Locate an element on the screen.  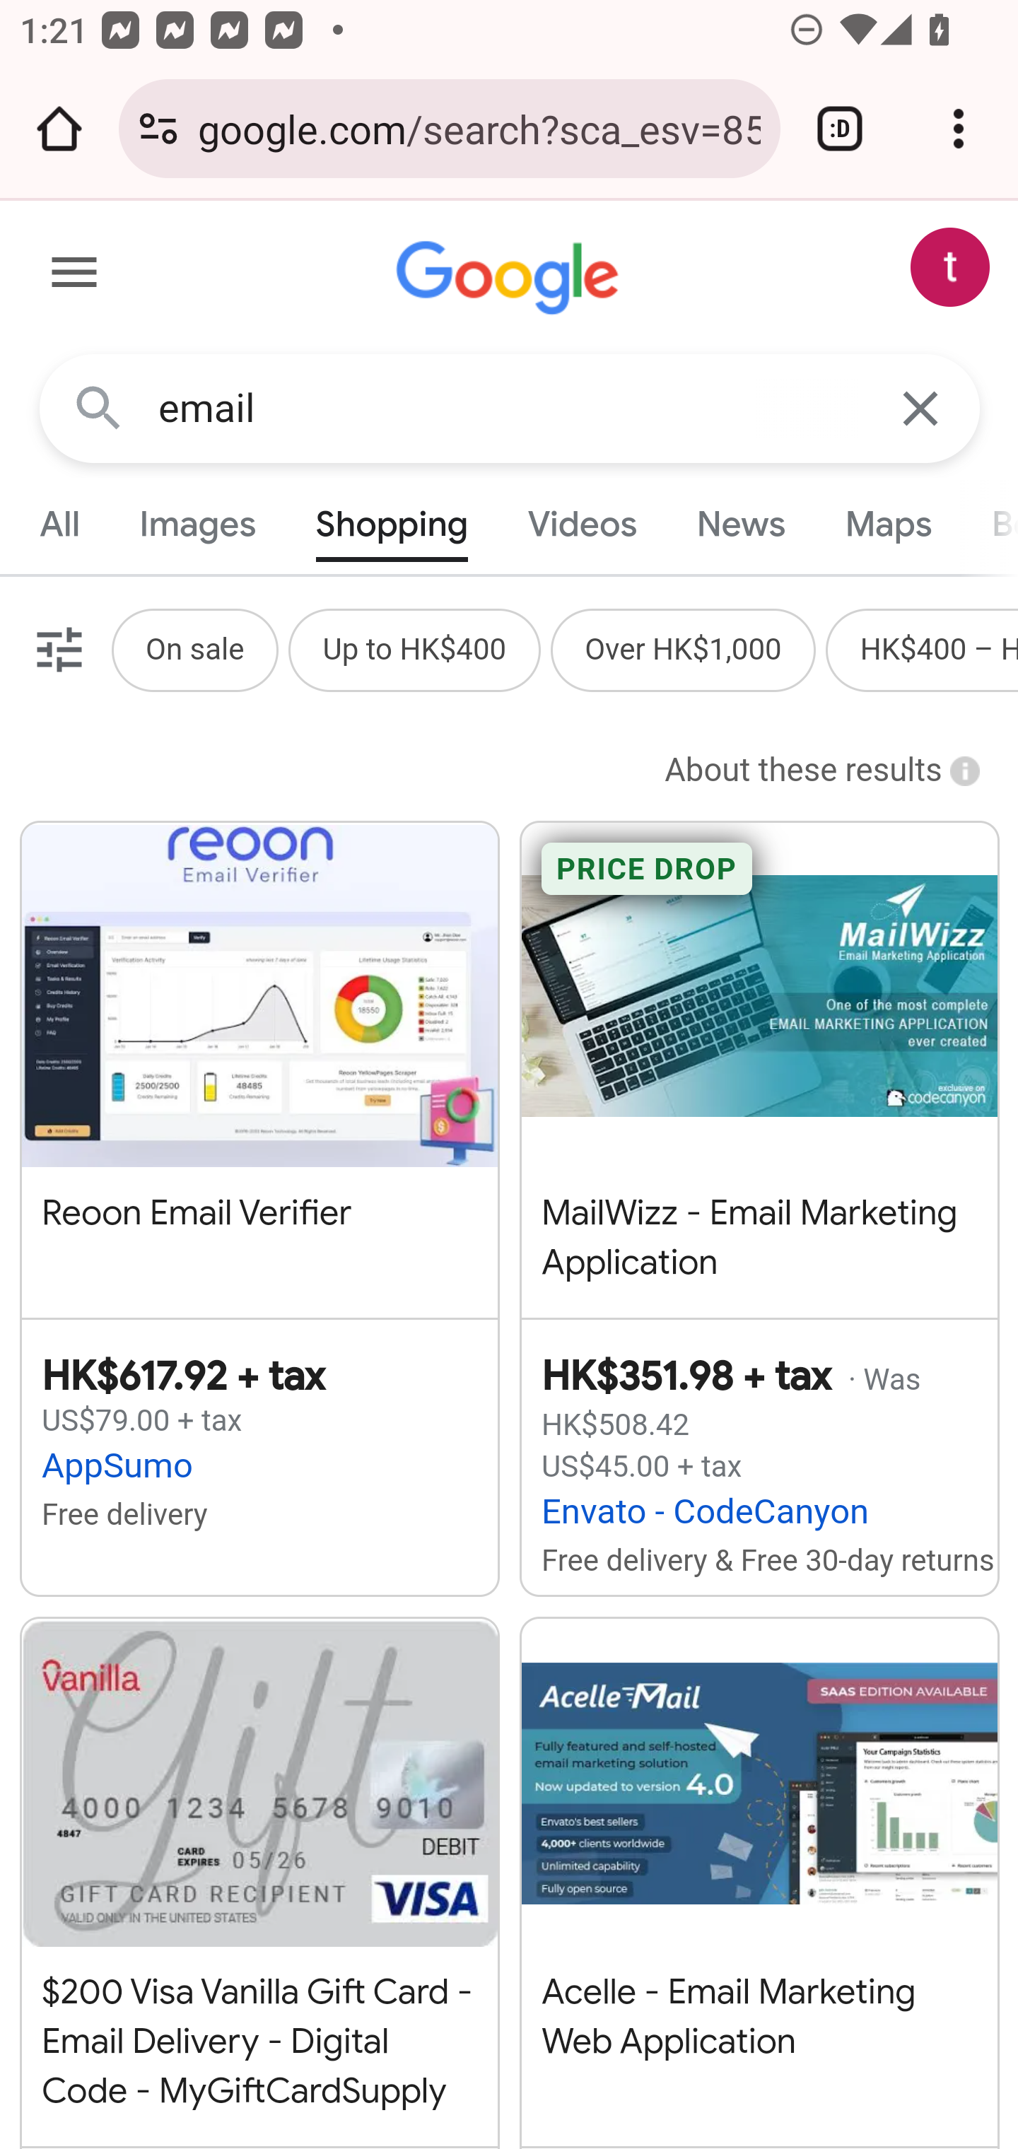
Filters.0 filters applied. is located at coordinates (57, 649).